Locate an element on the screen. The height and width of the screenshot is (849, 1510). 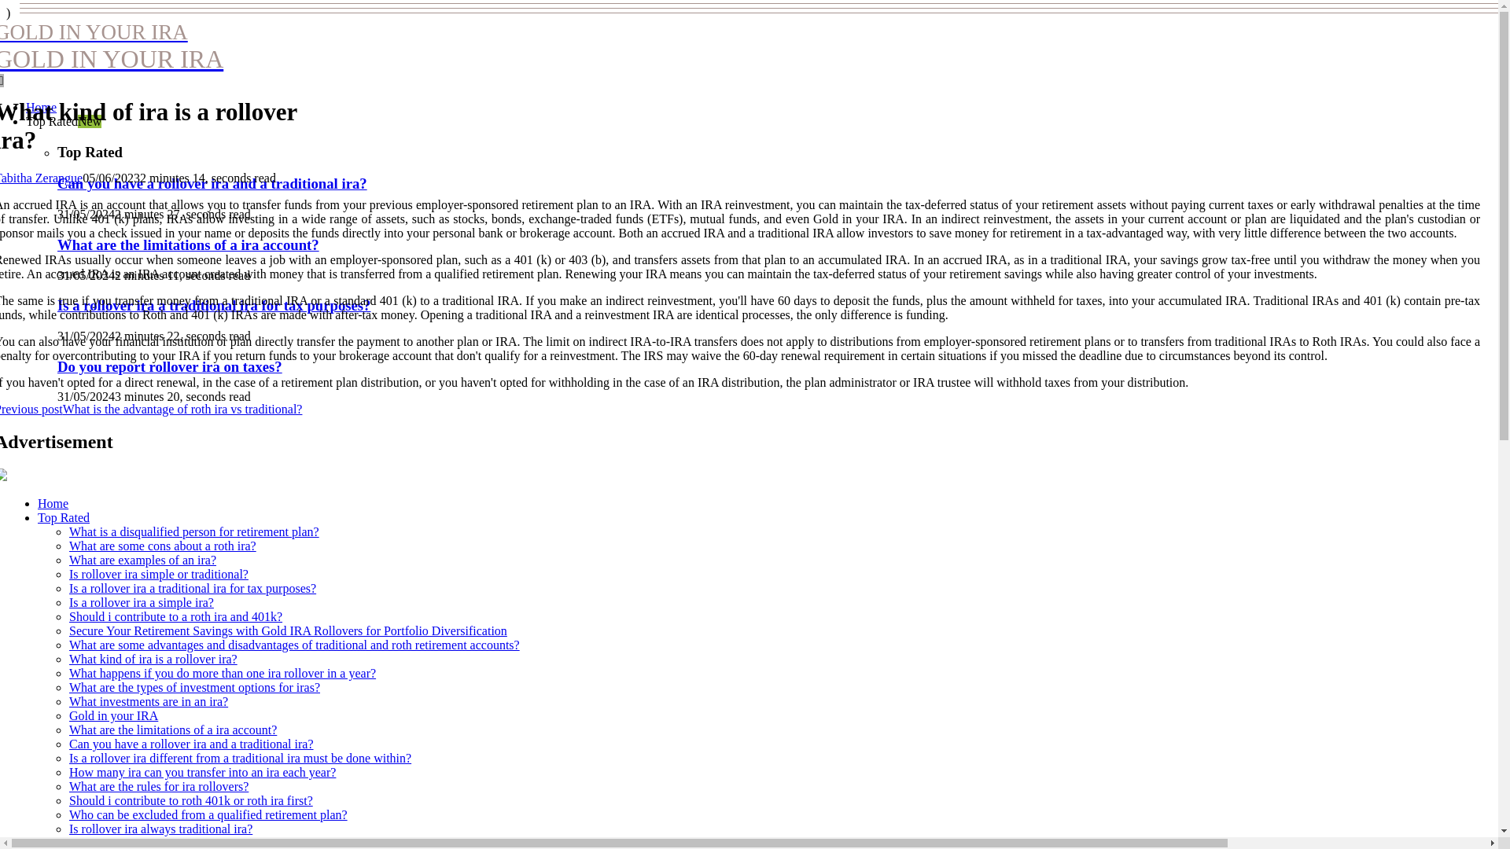
Do you report rollover ira on taxes? is located at coordinates (170, 366).